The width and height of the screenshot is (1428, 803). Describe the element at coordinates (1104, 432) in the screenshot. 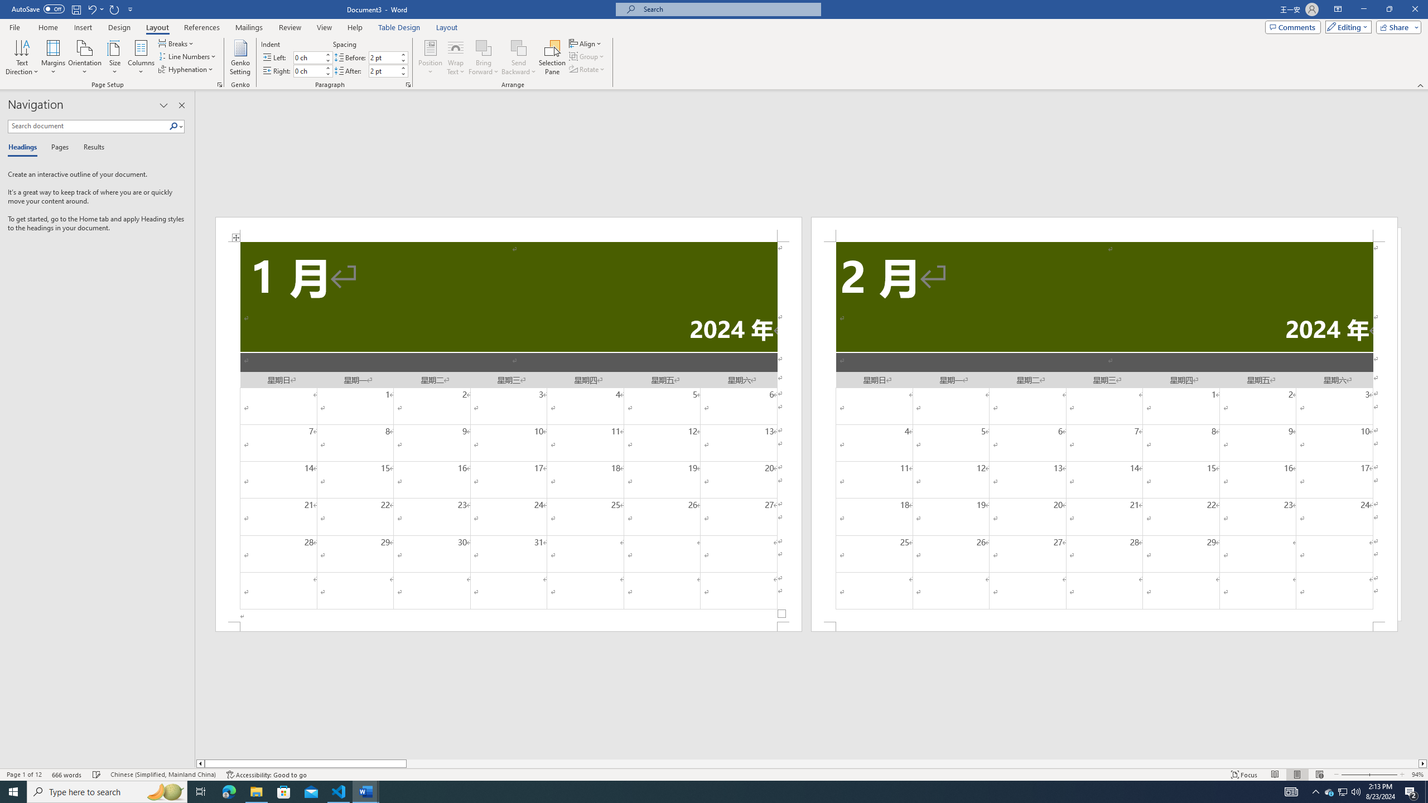

I see `Page 2 content` at that location.